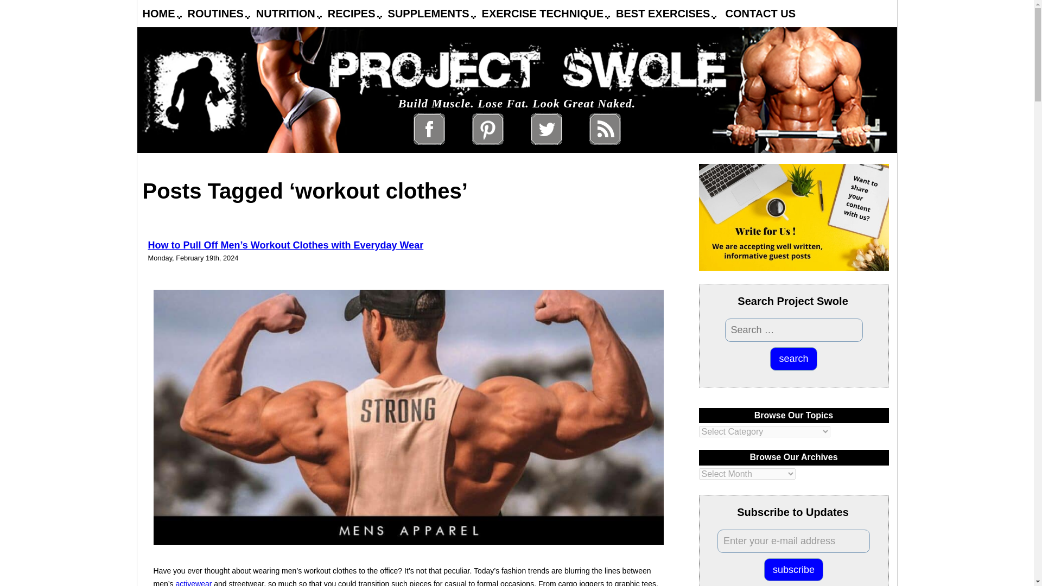 The image size is (1042, 586). I want to click on NUTRITION, so click(285, 13).